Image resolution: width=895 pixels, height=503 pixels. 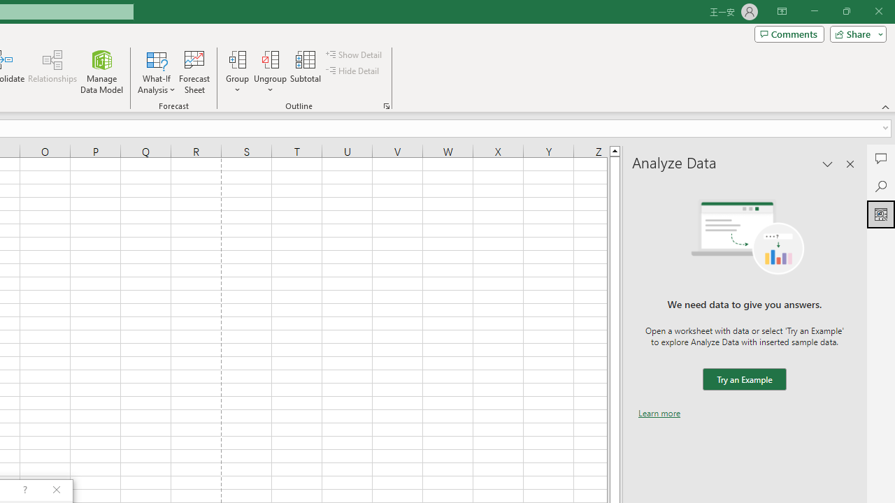 I want to click on Close, so click(x=878, y=11).